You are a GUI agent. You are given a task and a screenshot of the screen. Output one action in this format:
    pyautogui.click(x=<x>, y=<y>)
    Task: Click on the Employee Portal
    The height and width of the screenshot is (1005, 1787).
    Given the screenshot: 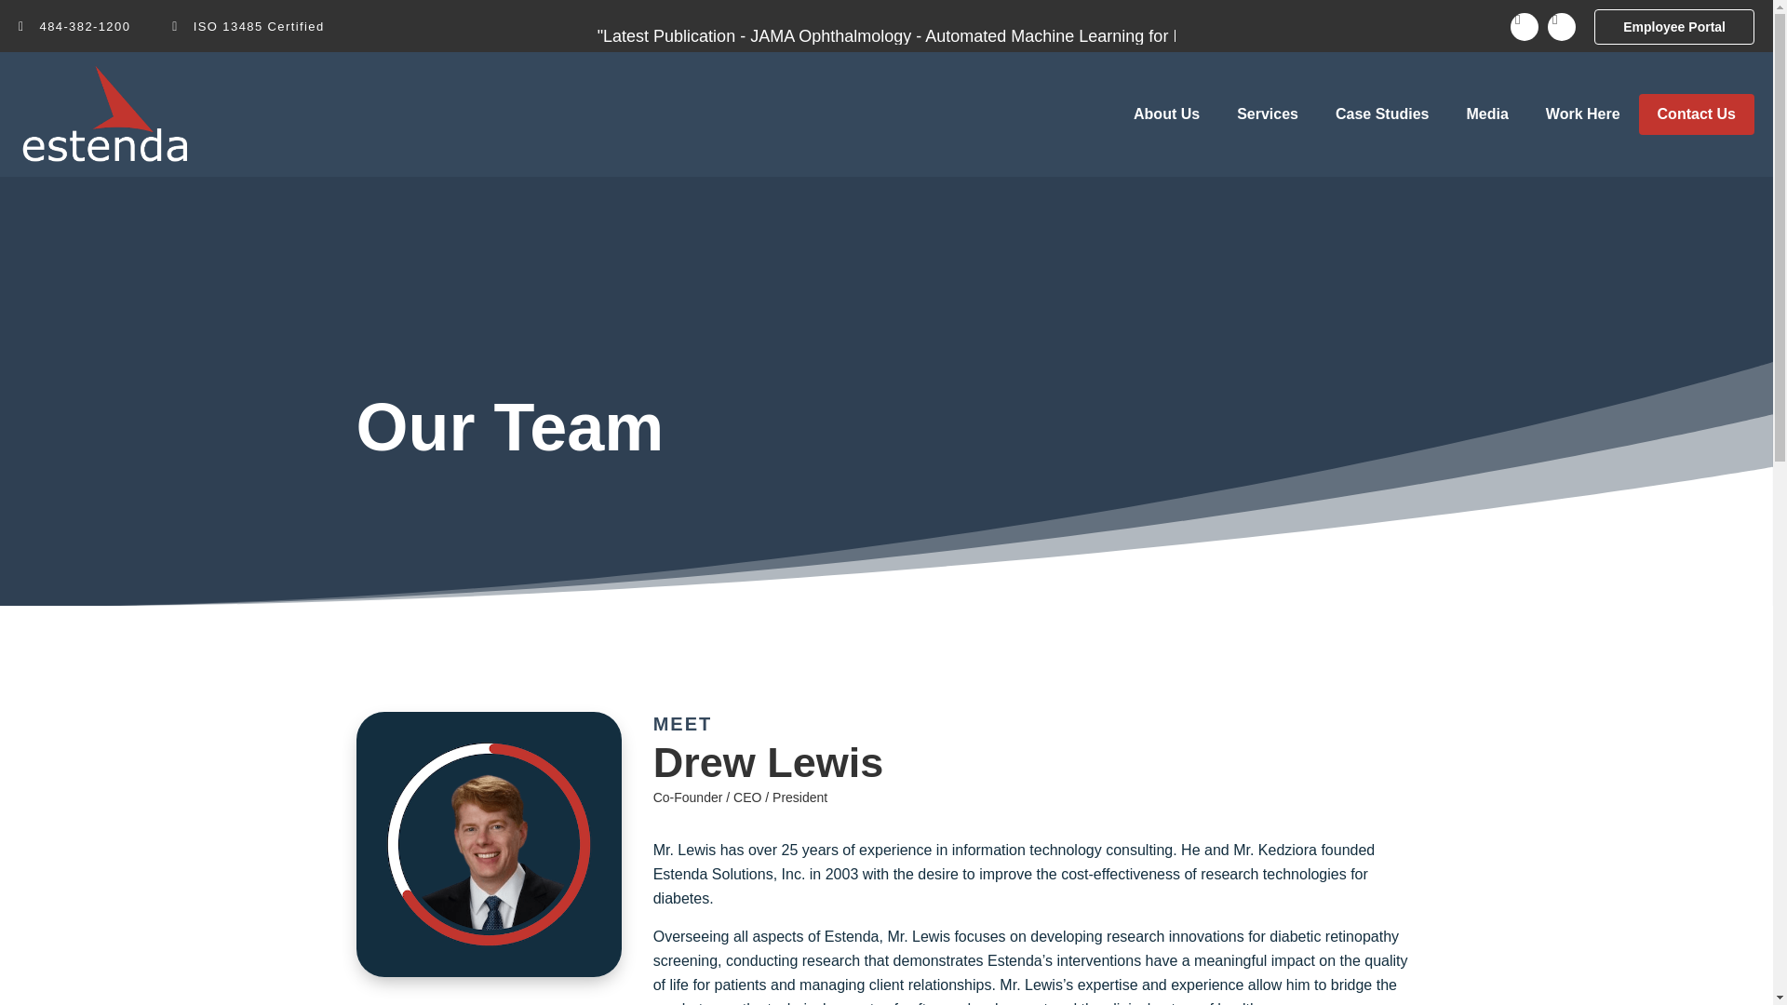 What is the action you would take?
    pyautogui.click(x=1673, y=26)
    